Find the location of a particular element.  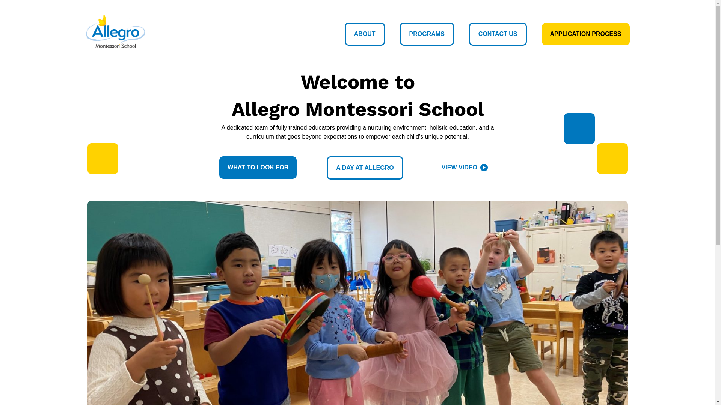

APPLICATION PROCESS is located at coordinates (586, 34).